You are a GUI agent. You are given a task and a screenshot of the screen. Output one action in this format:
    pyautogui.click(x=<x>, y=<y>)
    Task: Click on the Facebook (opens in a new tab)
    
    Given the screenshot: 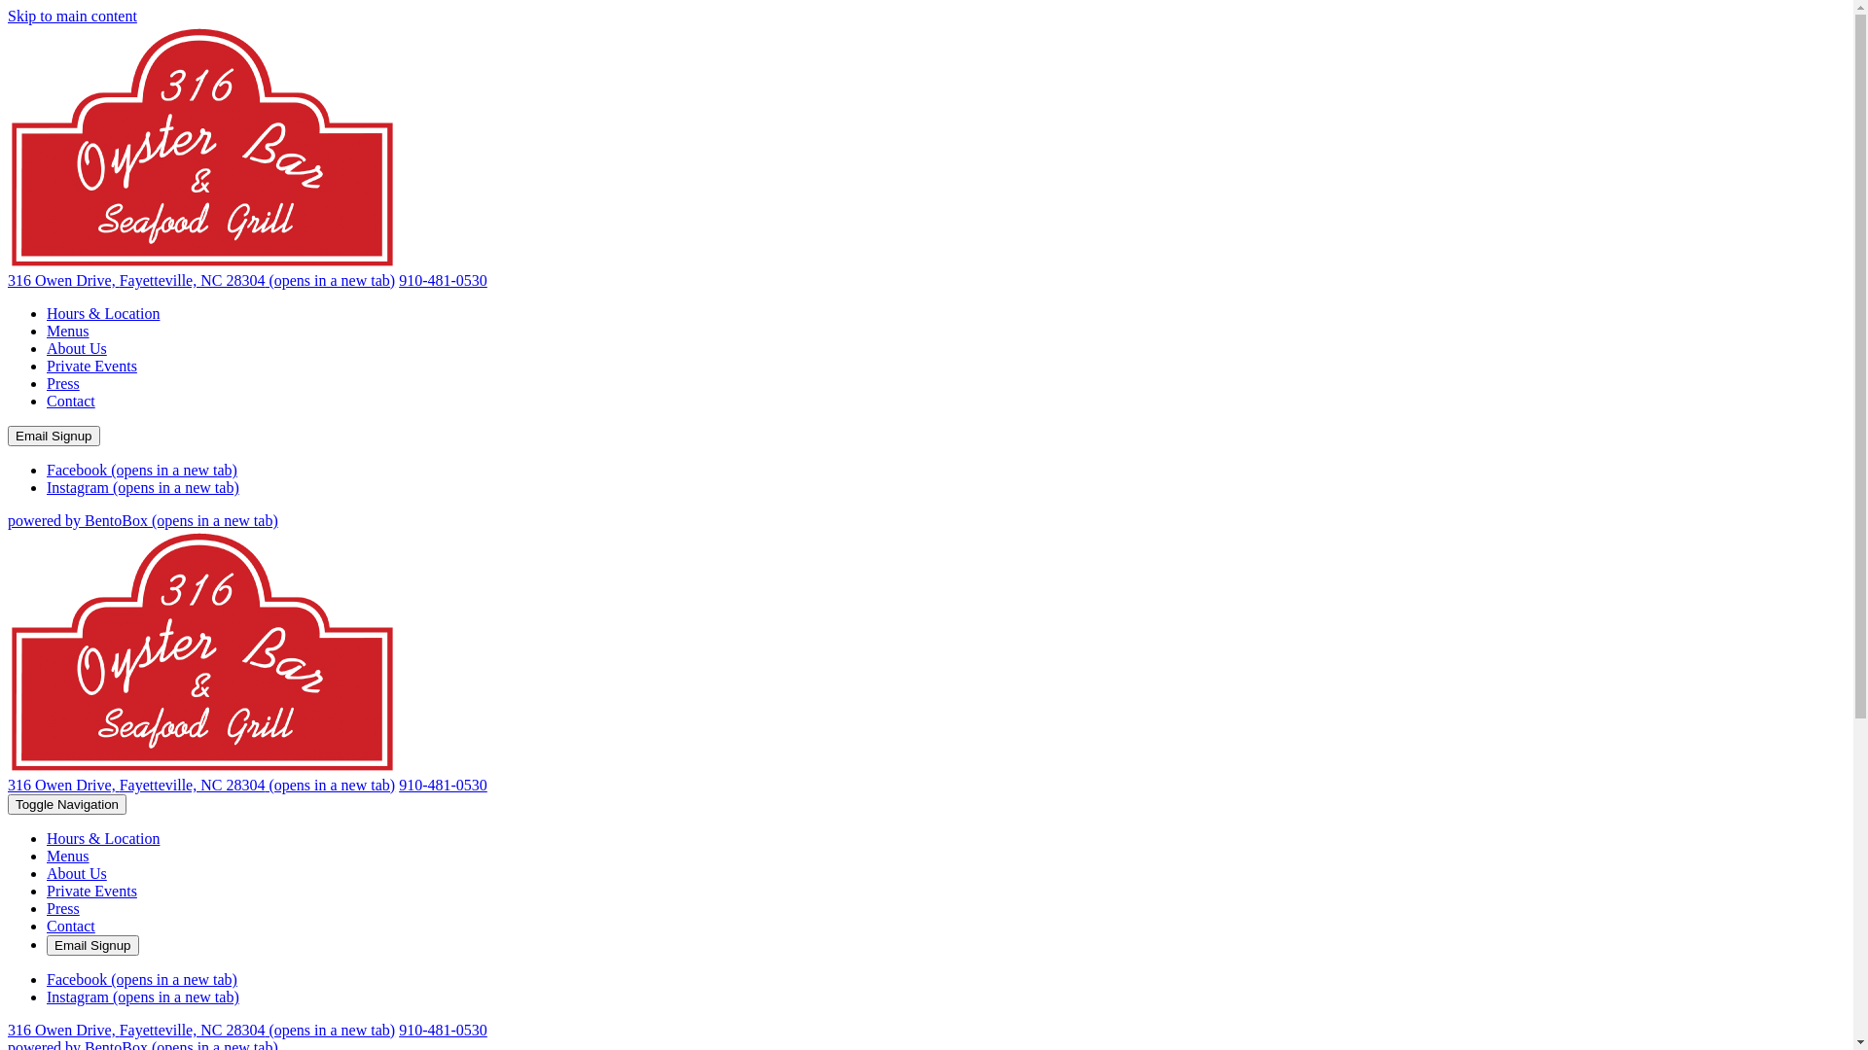 What is the action you would take?
    pyautogui.click(x=142, y=980)
    